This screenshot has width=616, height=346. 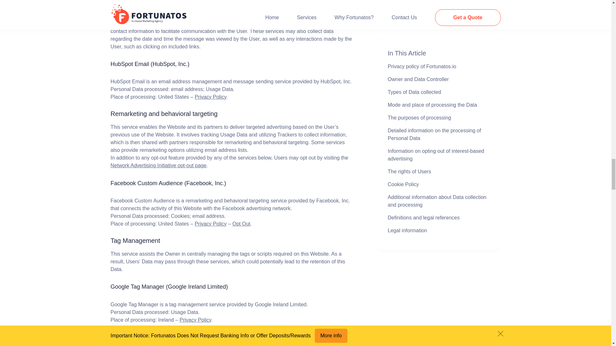 I want to click on Privacy Policy, so click(x=195, y=320).